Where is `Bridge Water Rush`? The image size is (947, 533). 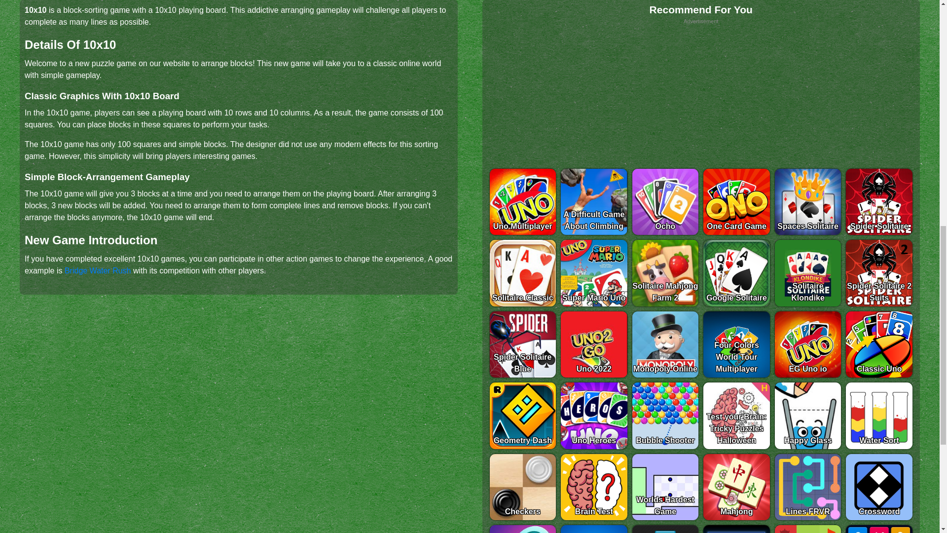 Bridge Water Rush is located at coordinates (98, 270).